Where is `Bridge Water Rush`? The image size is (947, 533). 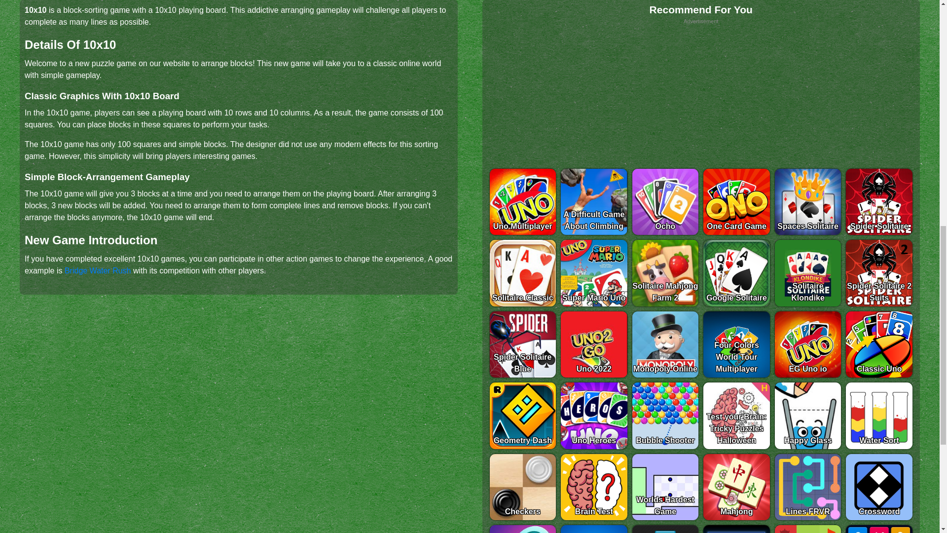 Bridge Water Rush is located at coordinates (98, 270).